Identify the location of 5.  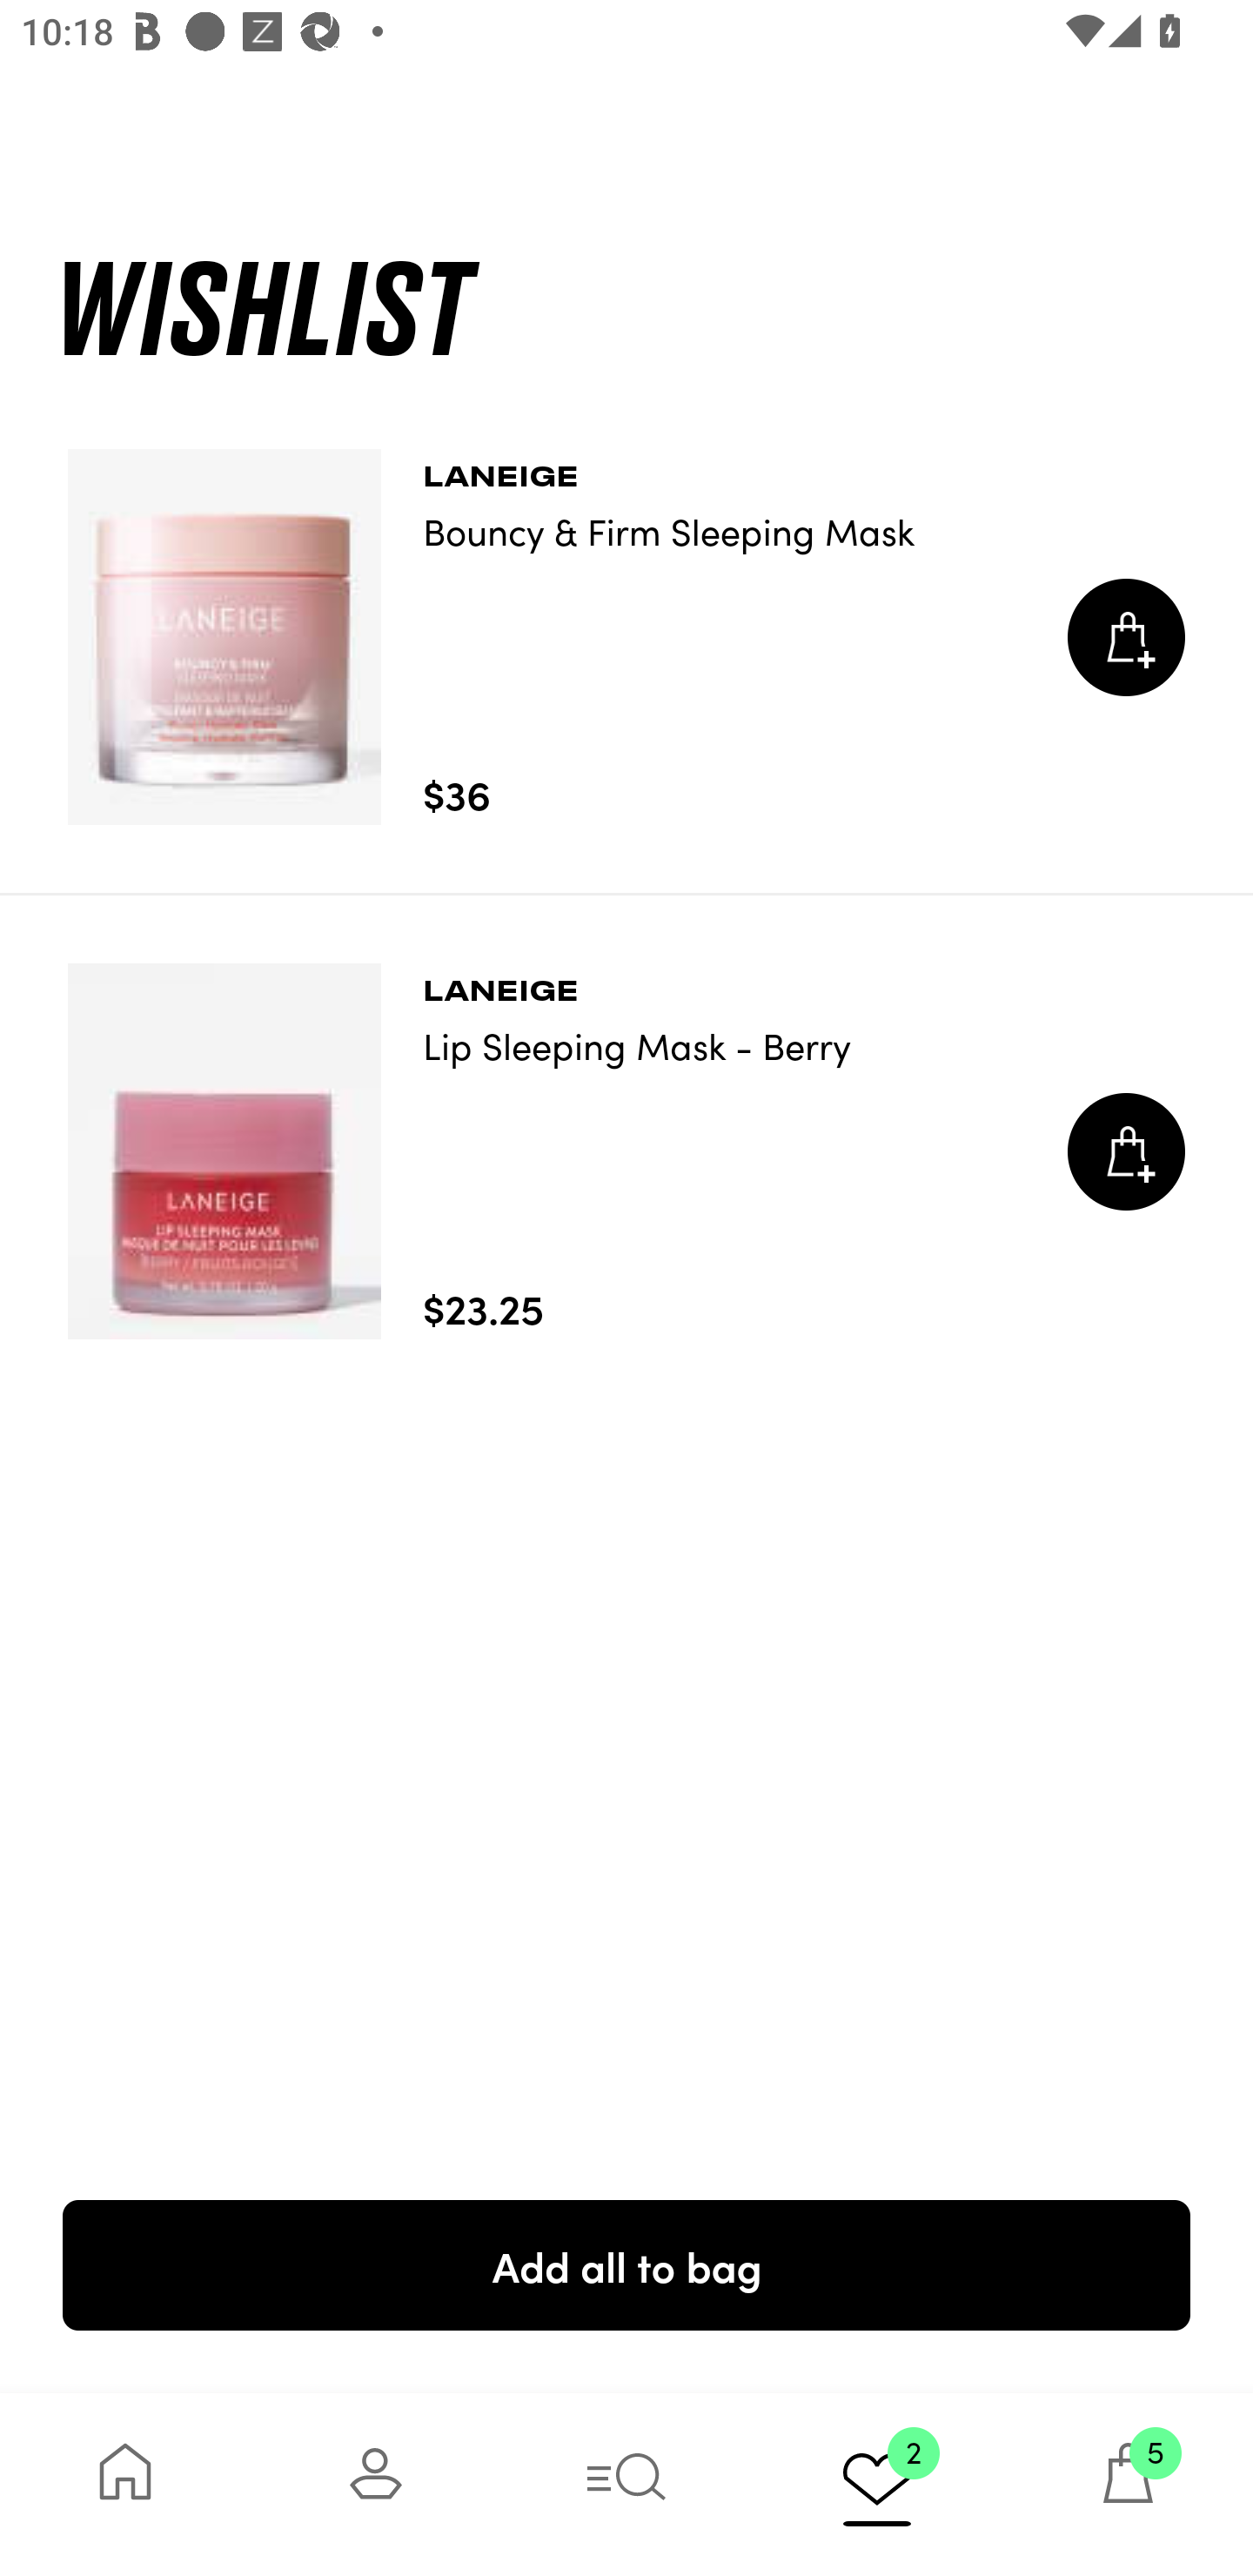
(1128, 2484).